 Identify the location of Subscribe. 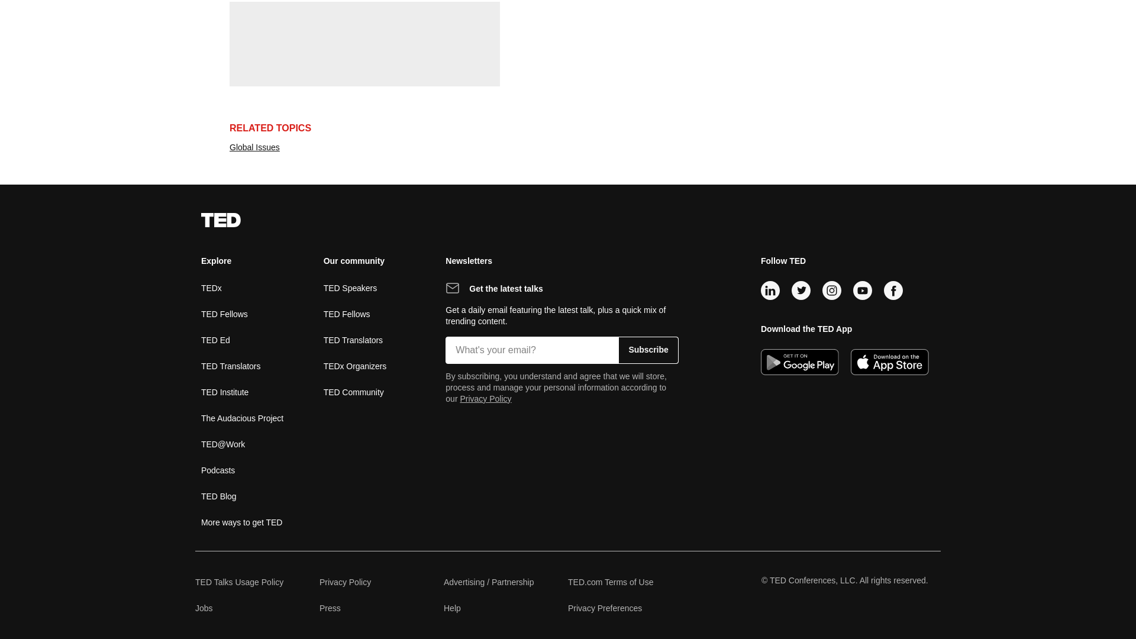
(359, 92).